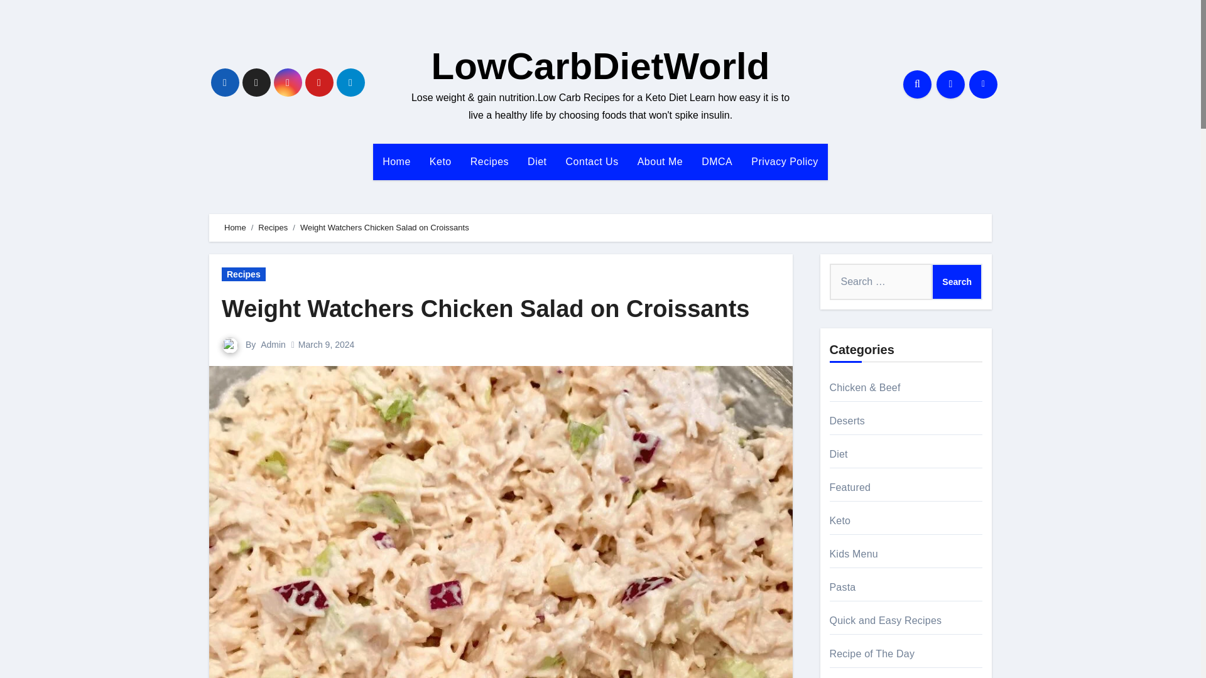 Image resolution: width=1206 pixels, height=678 pixels. I want to click on Home, so click(396, 162).